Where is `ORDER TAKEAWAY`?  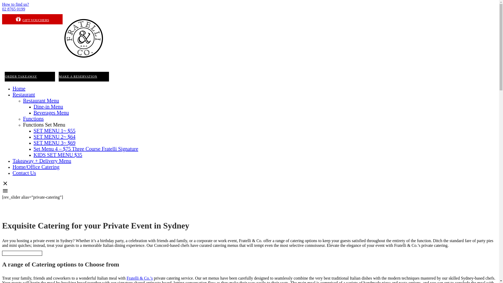 ORDER TAKEAWAY is located at coordinates (30, 77).